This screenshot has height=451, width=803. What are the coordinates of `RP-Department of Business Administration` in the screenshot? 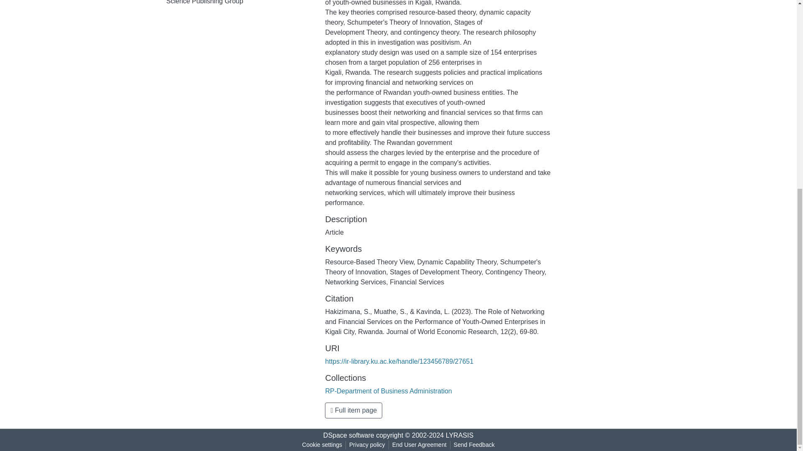 It's located at (388, 391).